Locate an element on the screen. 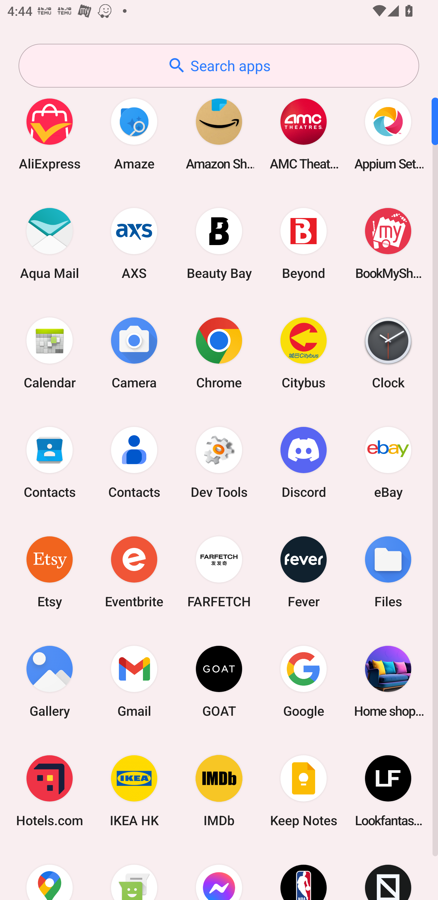 The image size is (438, 900). Camera is located at coordinates (134, 353).